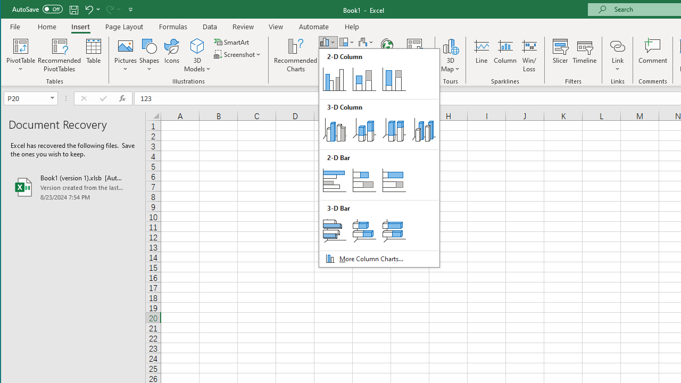  What do you see at coordinates (60, 55) in the screenshot?
I see `Recommended PivotTables` at bounding box center [60, 55].